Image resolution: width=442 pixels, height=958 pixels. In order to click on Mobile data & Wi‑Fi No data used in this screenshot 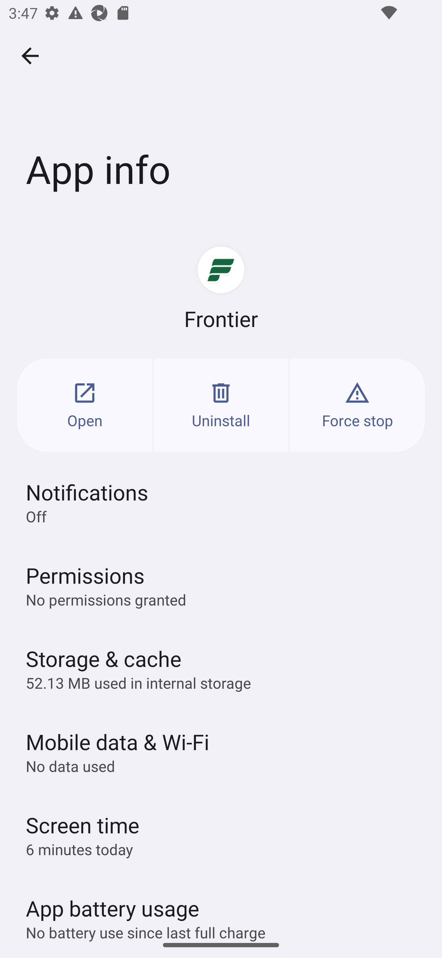, I will do `click(221, 751)`.